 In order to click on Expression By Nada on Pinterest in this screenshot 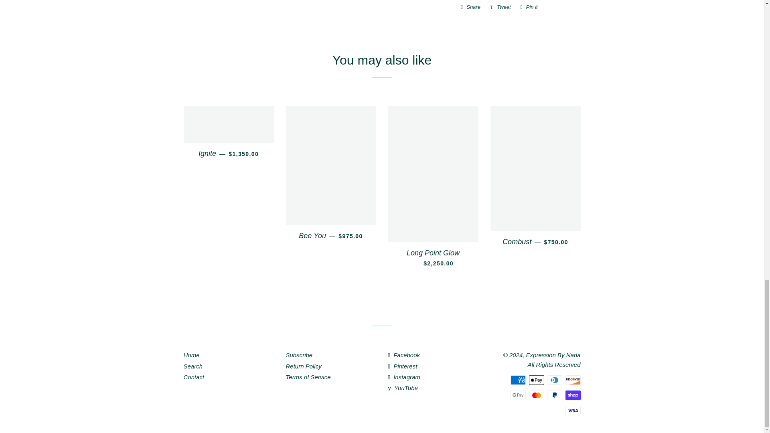, I will do `click(403, 366)`.